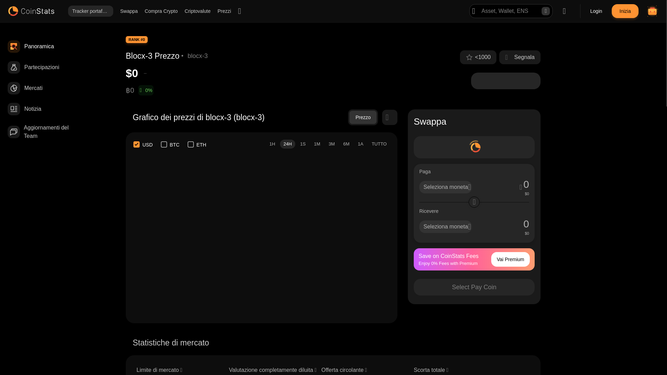 Image resolution: width=667 pixels, height=375 pixels. What do you see at coordinates (90, 11) in the screenshot?
I see `Tracker portafoglio` at bounding box center [90, 11].